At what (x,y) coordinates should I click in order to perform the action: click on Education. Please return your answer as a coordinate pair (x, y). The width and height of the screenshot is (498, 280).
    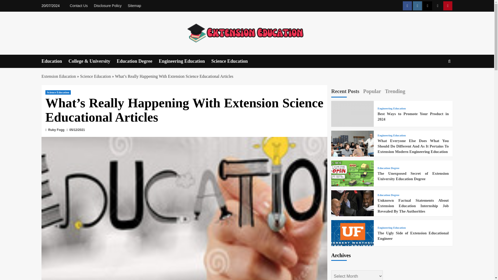
    Looking at the image, I should click on (55, 61).